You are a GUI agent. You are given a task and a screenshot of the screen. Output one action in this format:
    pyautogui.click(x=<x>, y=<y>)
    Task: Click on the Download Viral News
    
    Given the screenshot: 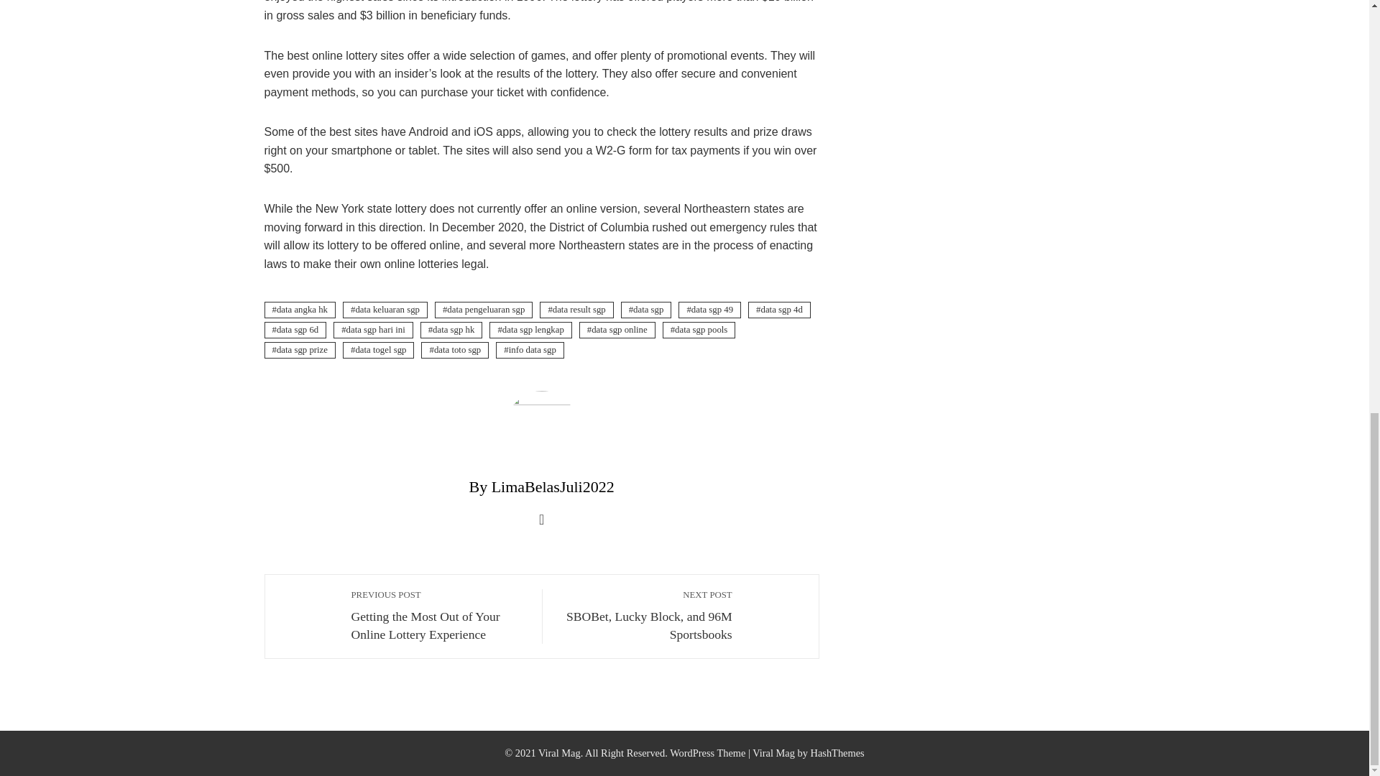 What is the action you would take?
    pyautogui.click(x=454, y=350)
    